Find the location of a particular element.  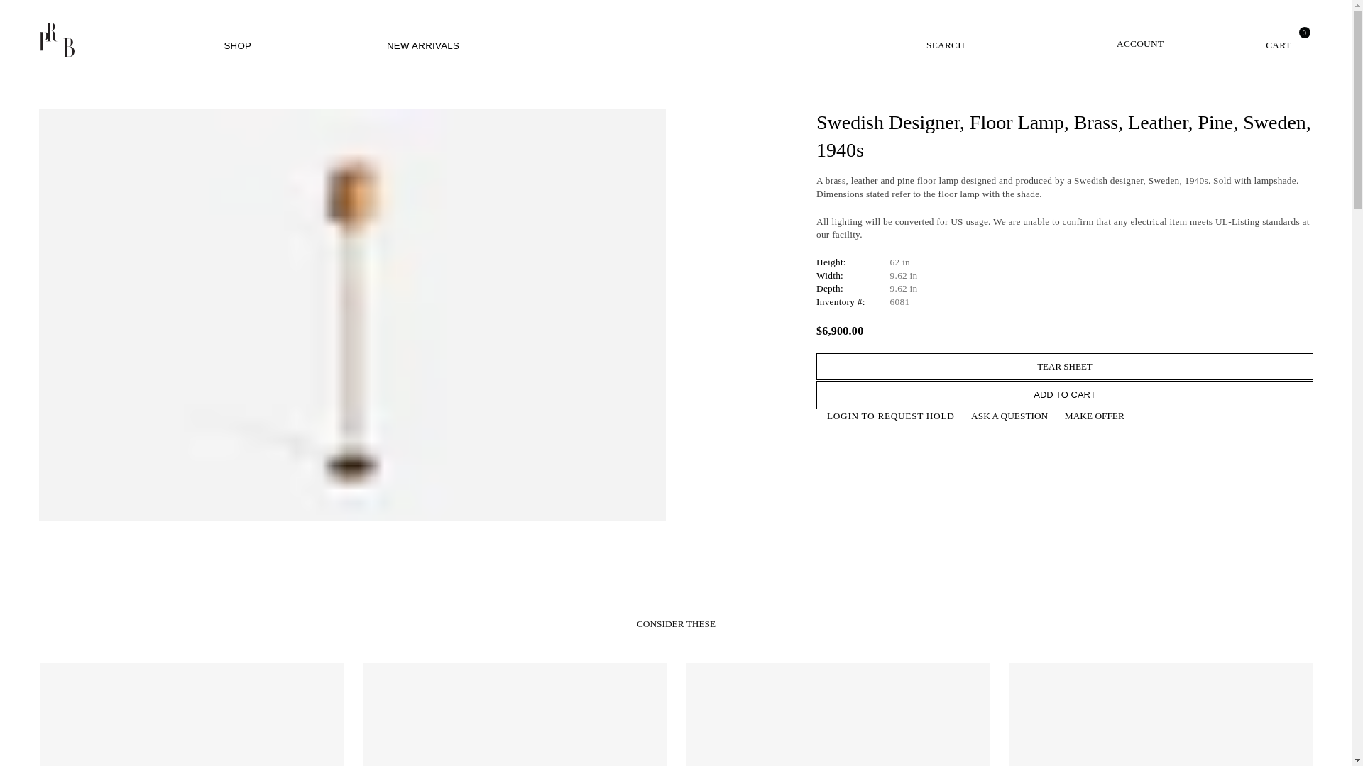

Finn Juhl, Rare Sofa, Walnut, Fabric, United States, 1951 is located at coordinates (837, 715).